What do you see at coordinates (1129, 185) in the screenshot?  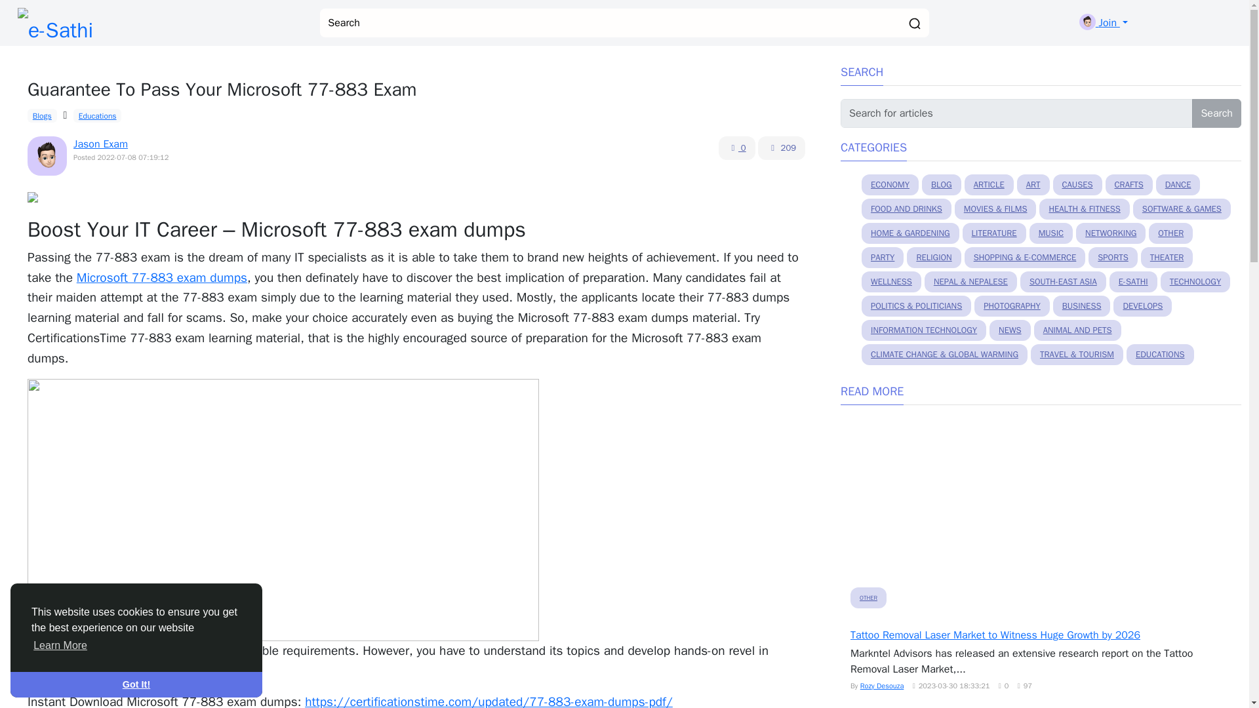 I see `CRAFTS` at bounding box center [1129, 185].